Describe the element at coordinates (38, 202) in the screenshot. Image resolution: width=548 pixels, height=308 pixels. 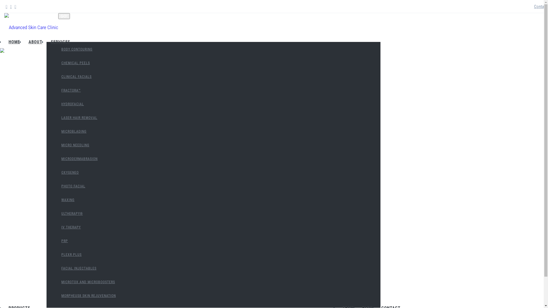
I see `HYDRODERMPRO` at that location.